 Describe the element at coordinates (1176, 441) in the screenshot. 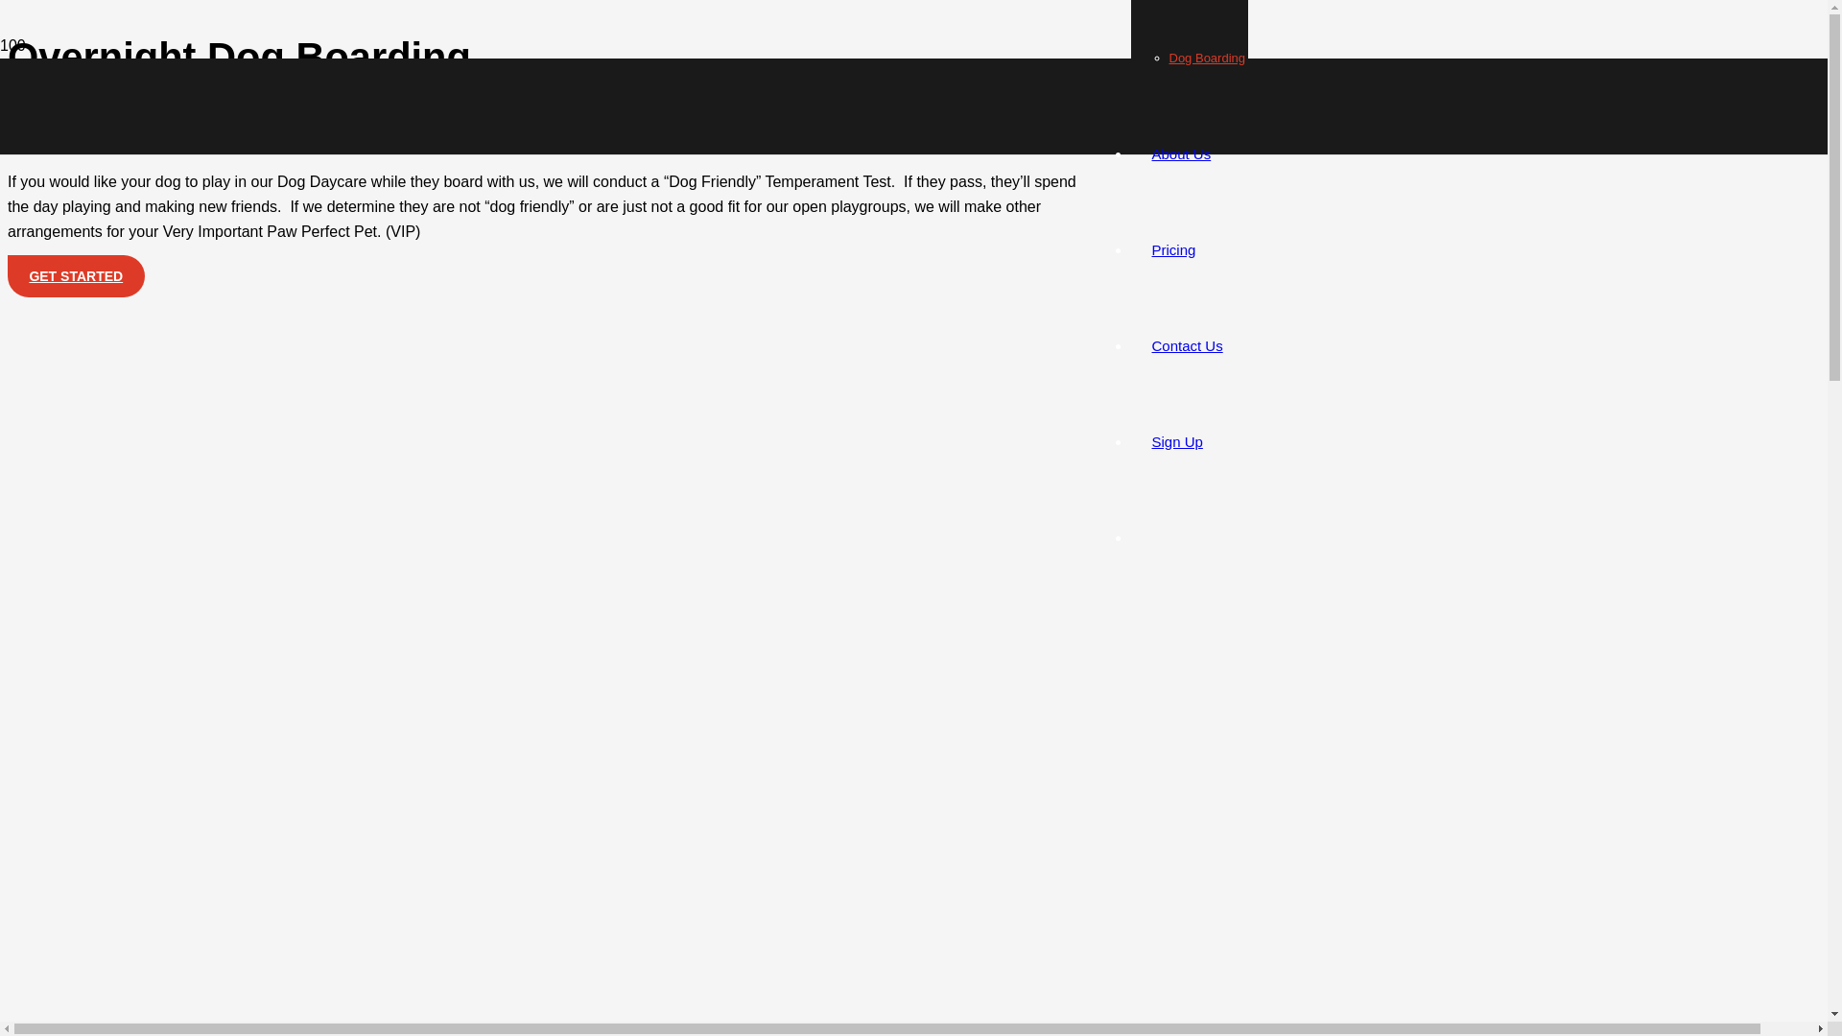

I see `Sign Up` at that location.